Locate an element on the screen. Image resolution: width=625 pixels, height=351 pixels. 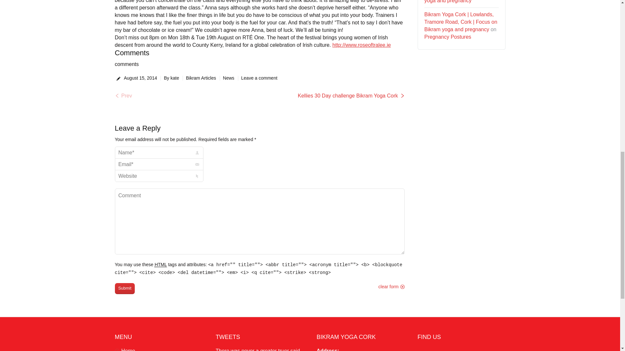
HyperText Markup Language is located at coordinates (160, 265).